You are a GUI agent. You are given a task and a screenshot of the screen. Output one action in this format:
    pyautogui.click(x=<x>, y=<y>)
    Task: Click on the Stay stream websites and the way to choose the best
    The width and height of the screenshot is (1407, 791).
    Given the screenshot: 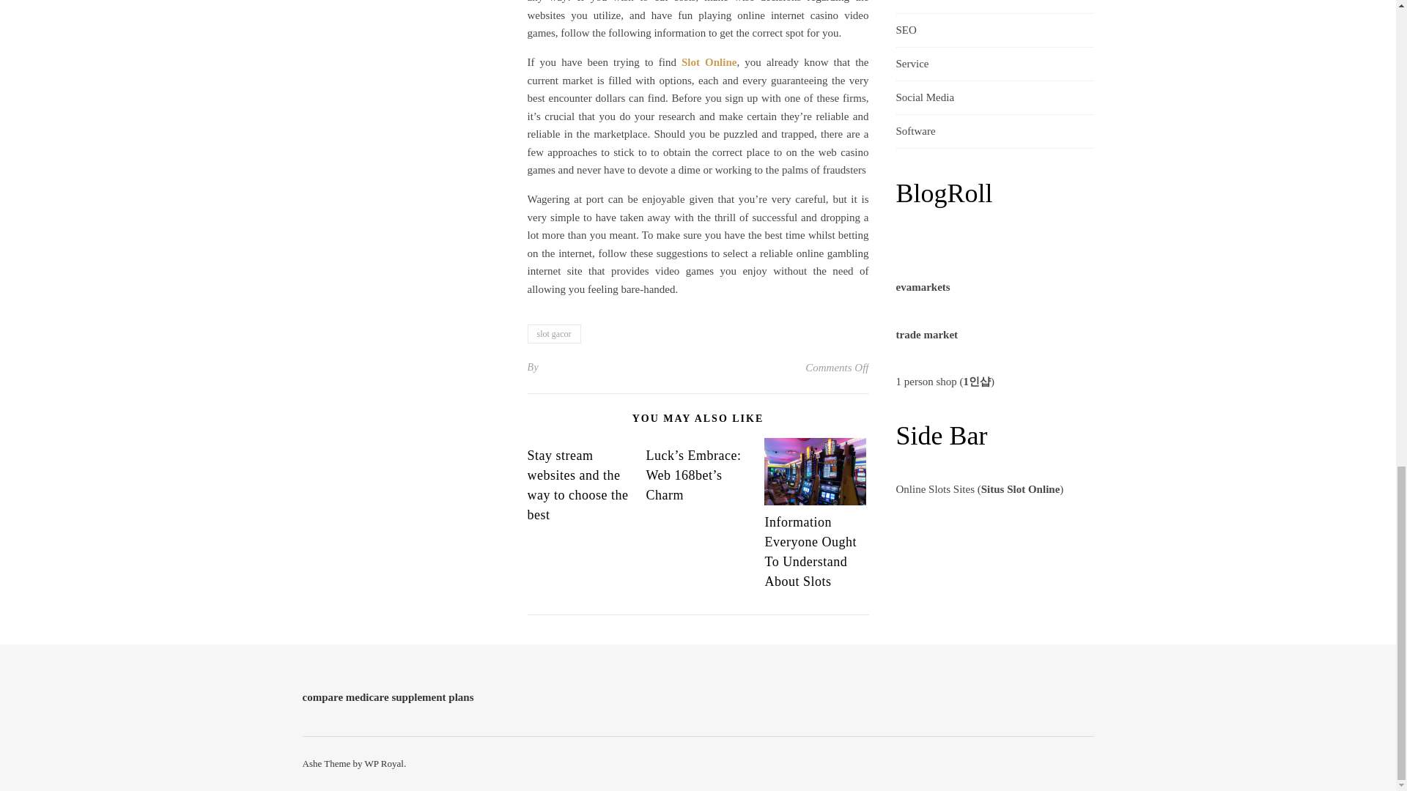 What is the action you would take?
    pyautogui.click(x=578, y=485)
    